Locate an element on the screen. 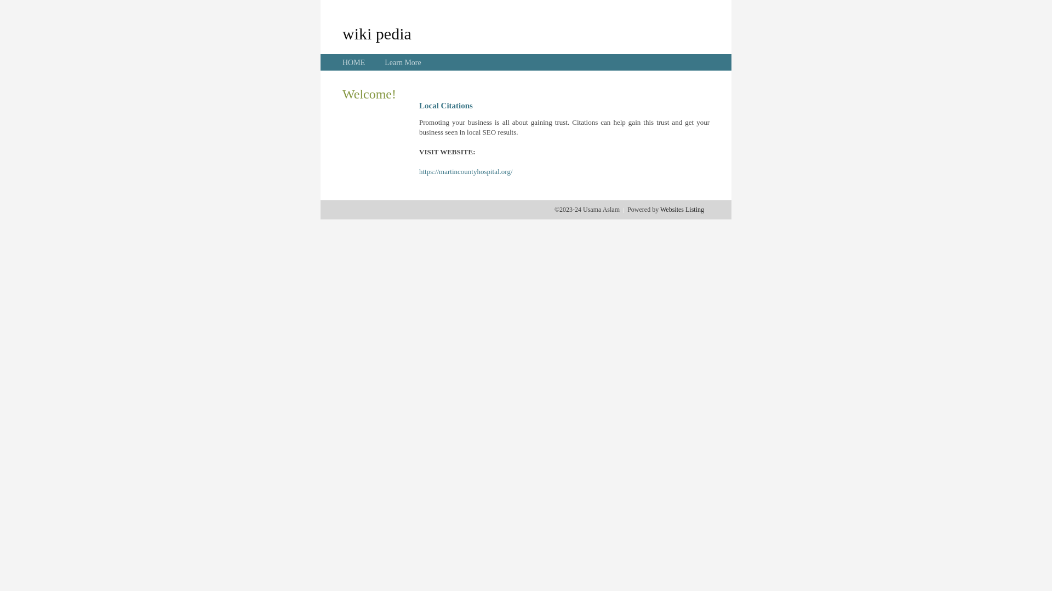  wiki pedia is located at coordinates (377, 33).